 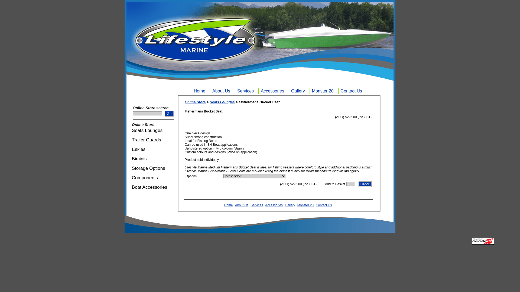 What do you see at coordinates (387, 221) in the screenshot?
I see `Lifestyle marine` at bounding box center [387, 221].